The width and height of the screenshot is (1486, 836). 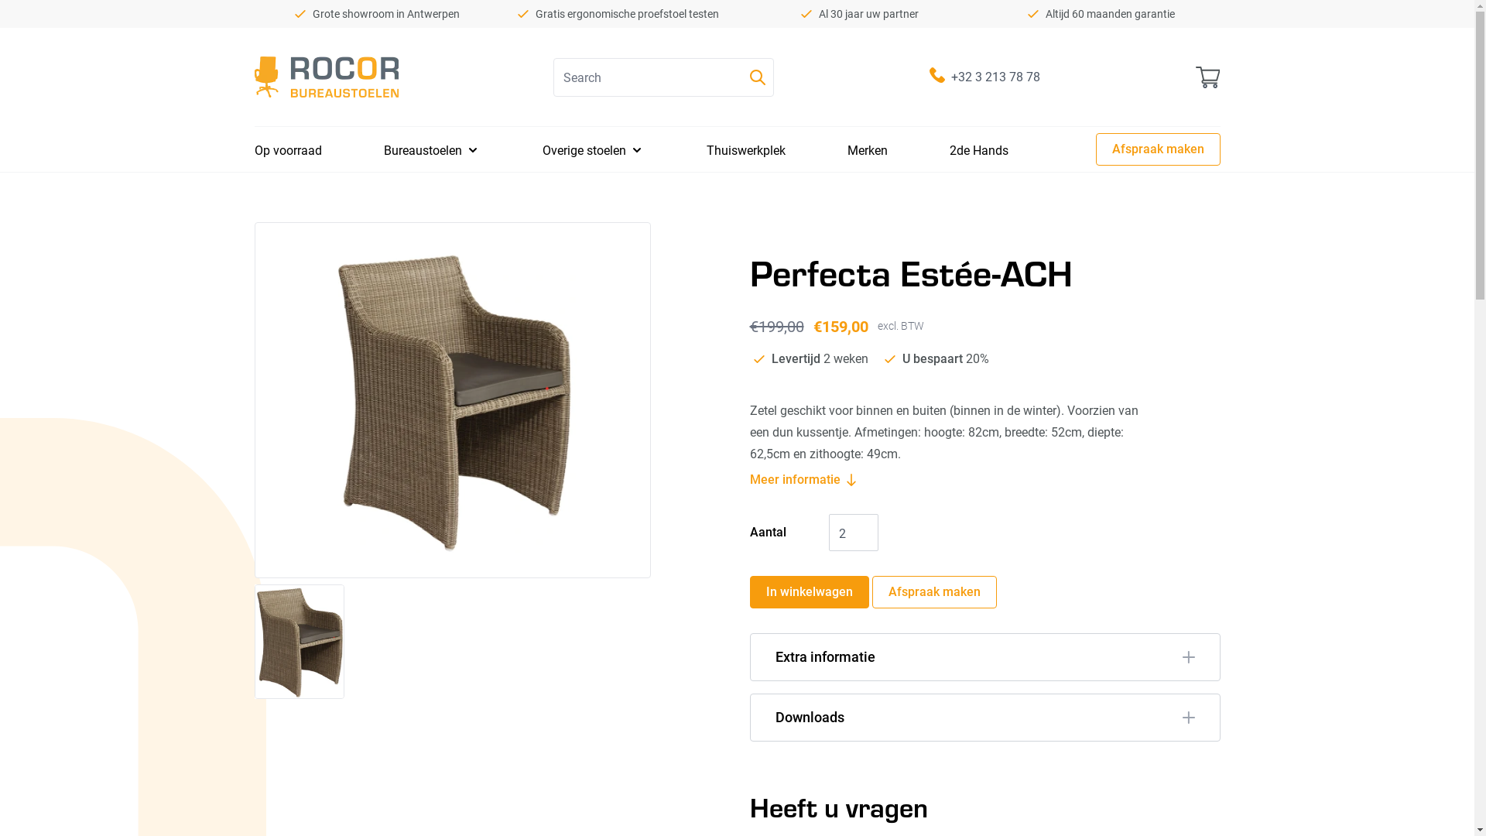 I want to click on Merken, so click(x=867, y=150).